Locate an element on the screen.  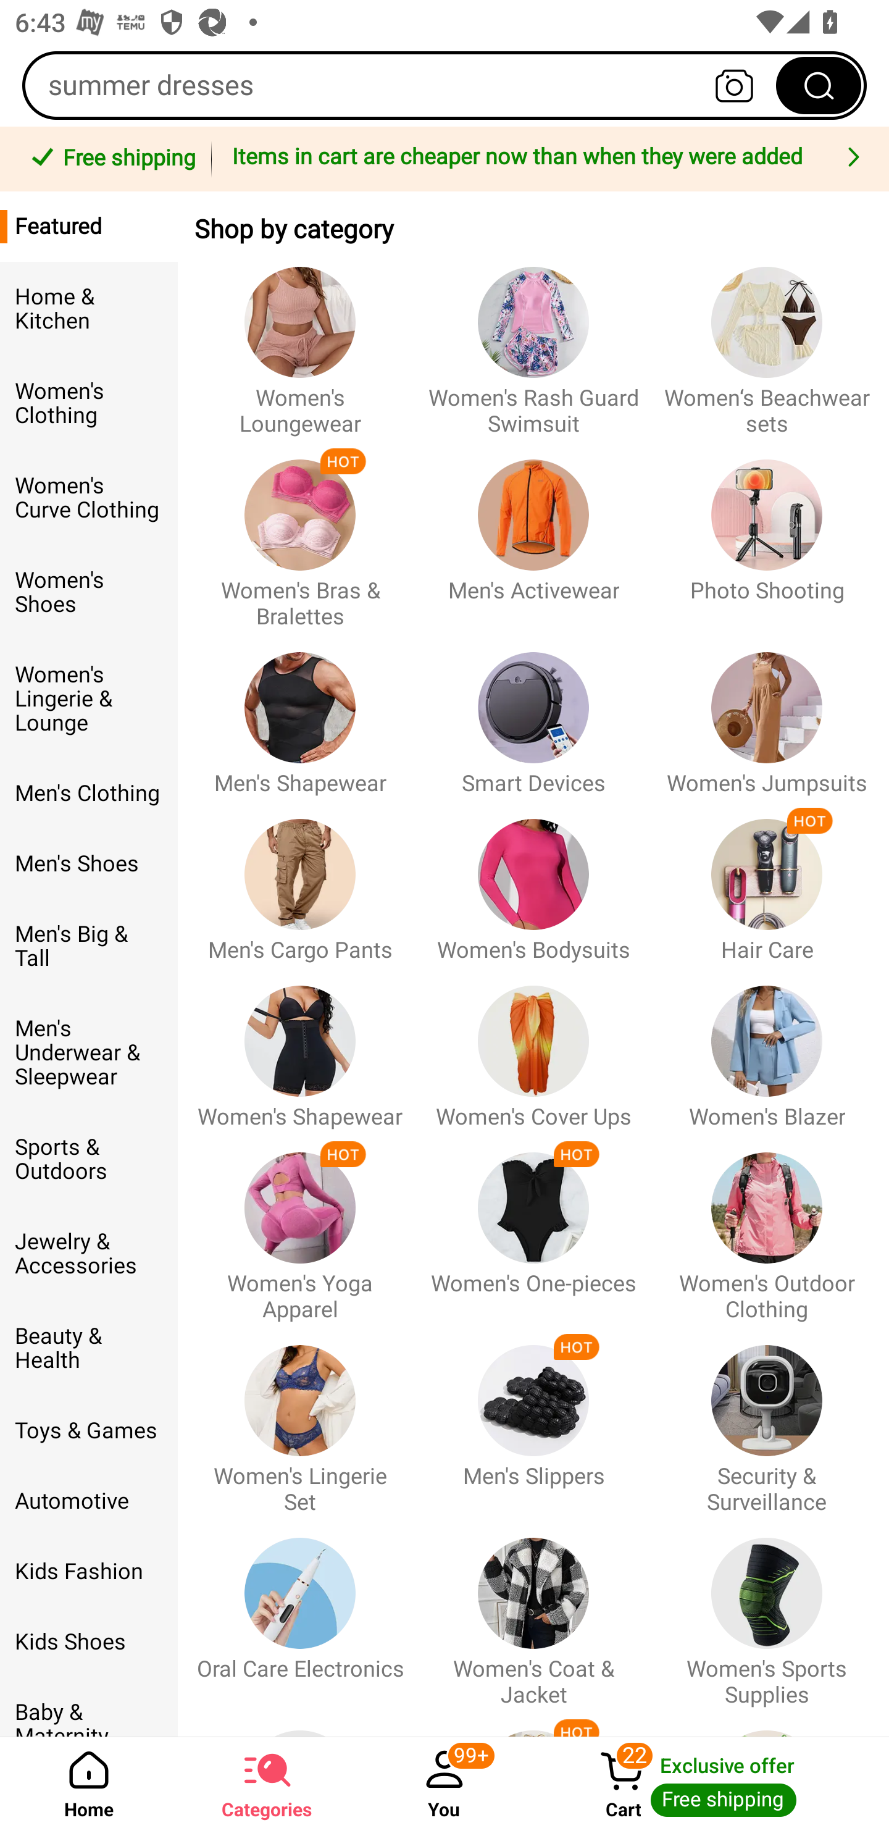
Women's Coat & Jacket is located at coordinates (533, 1611).